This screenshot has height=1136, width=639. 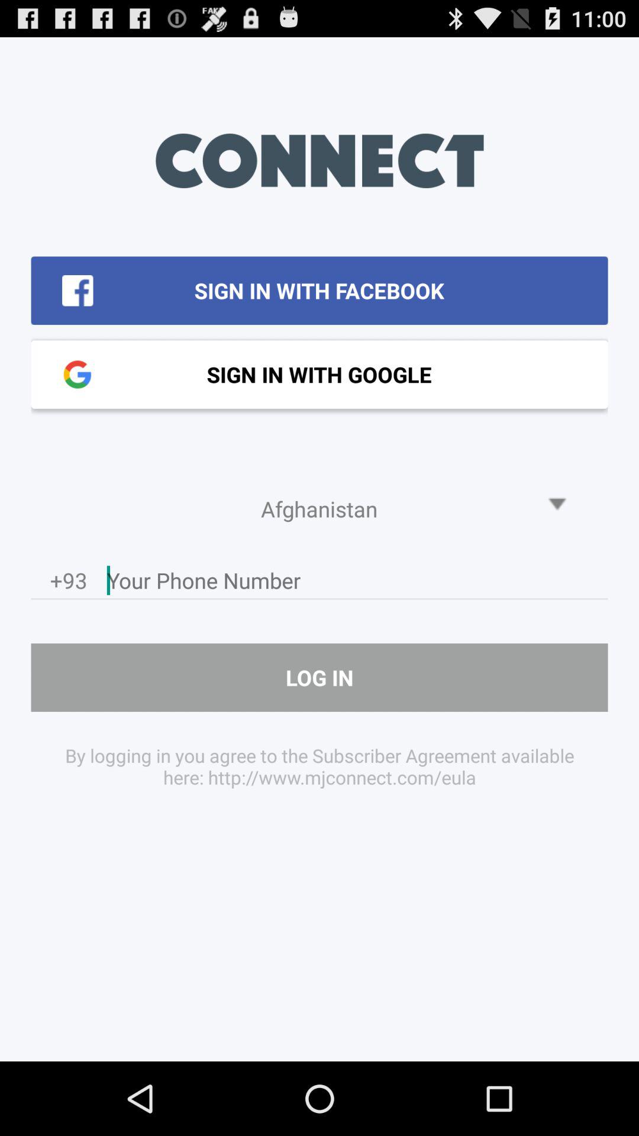 I want to click on turn on the icon to the right of +93 item, so click(x=357, y=583).